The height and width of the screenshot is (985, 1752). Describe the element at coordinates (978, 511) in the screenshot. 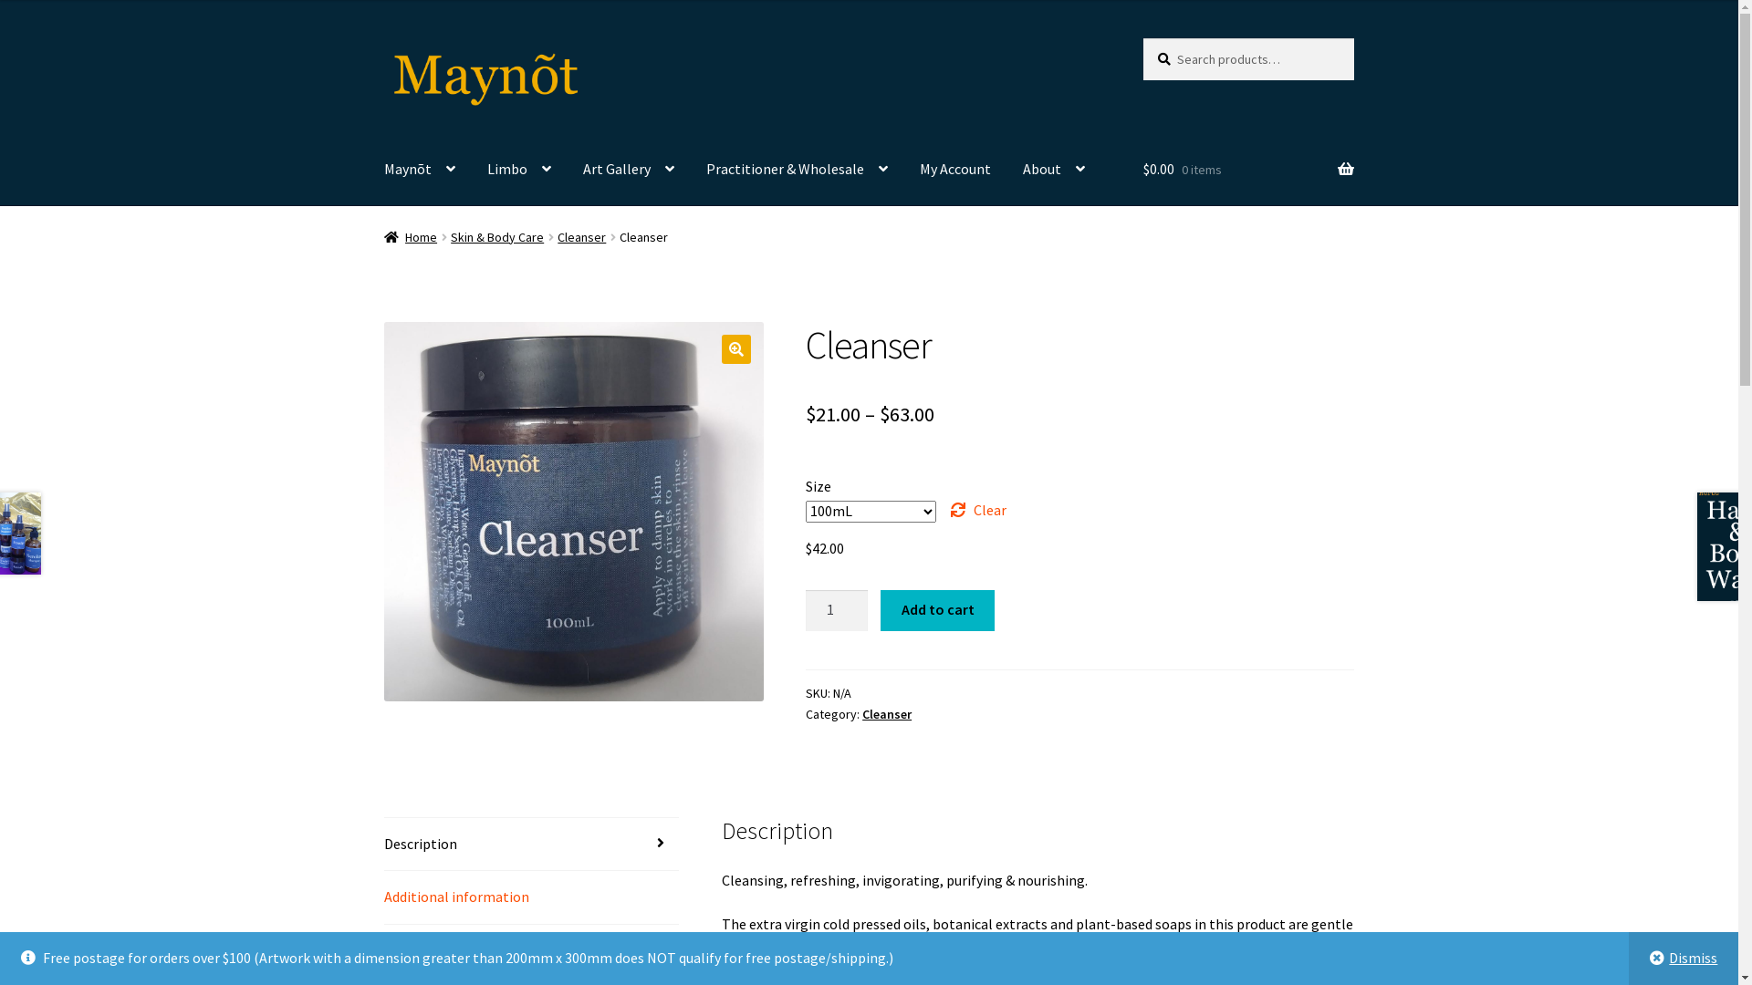

I see `Clear` at that location.